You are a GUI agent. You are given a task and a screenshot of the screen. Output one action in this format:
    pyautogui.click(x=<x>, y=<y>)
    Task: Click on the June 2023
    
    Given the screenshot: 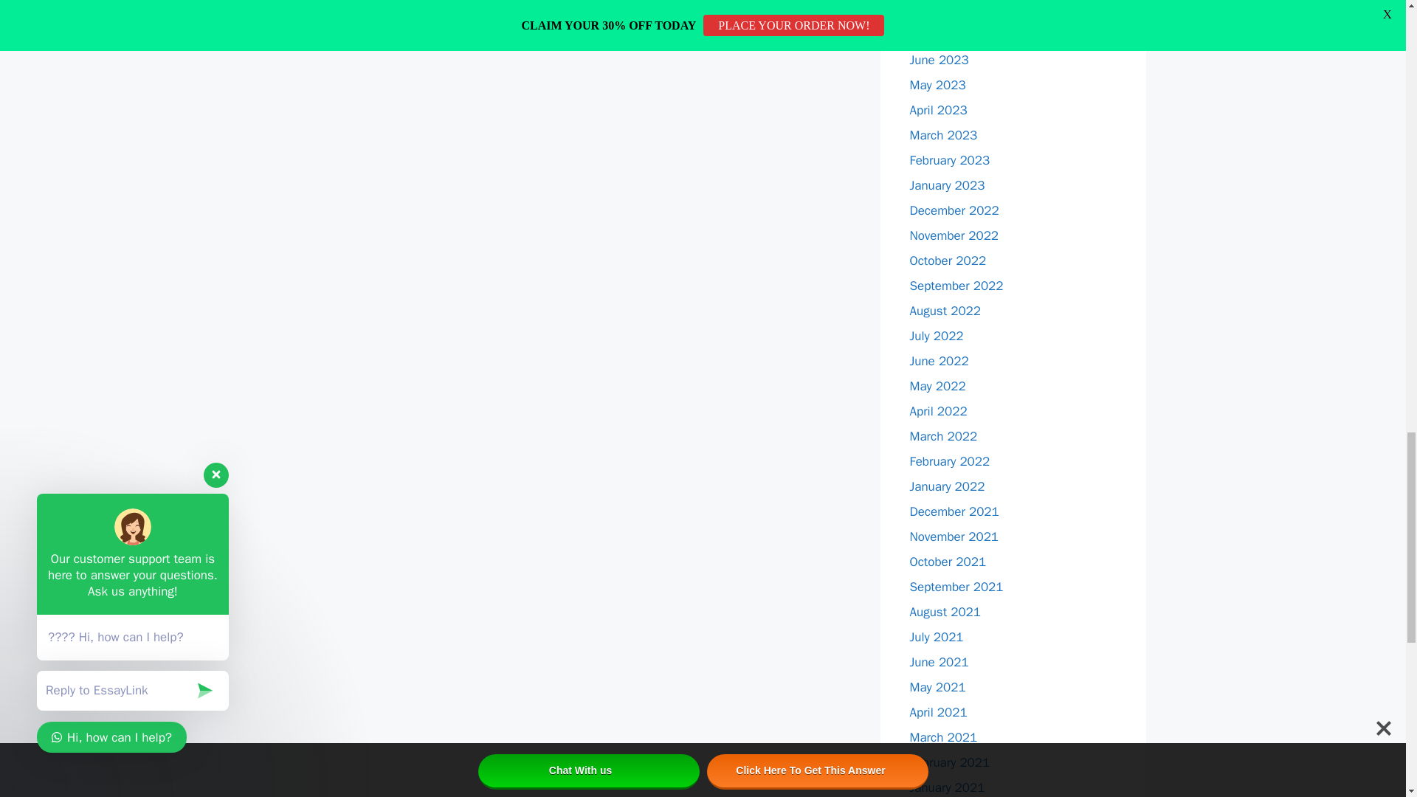 What is the action you would take?
    pyautogui.click(x=939, y=60)
    